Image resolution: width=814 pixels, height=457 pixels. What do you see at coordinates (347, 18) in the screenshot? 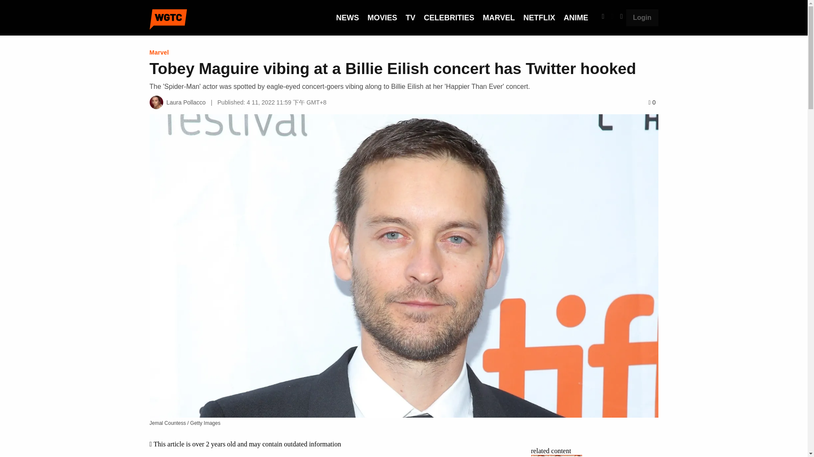
I see `NEWS` at bounding box center [347, 18].